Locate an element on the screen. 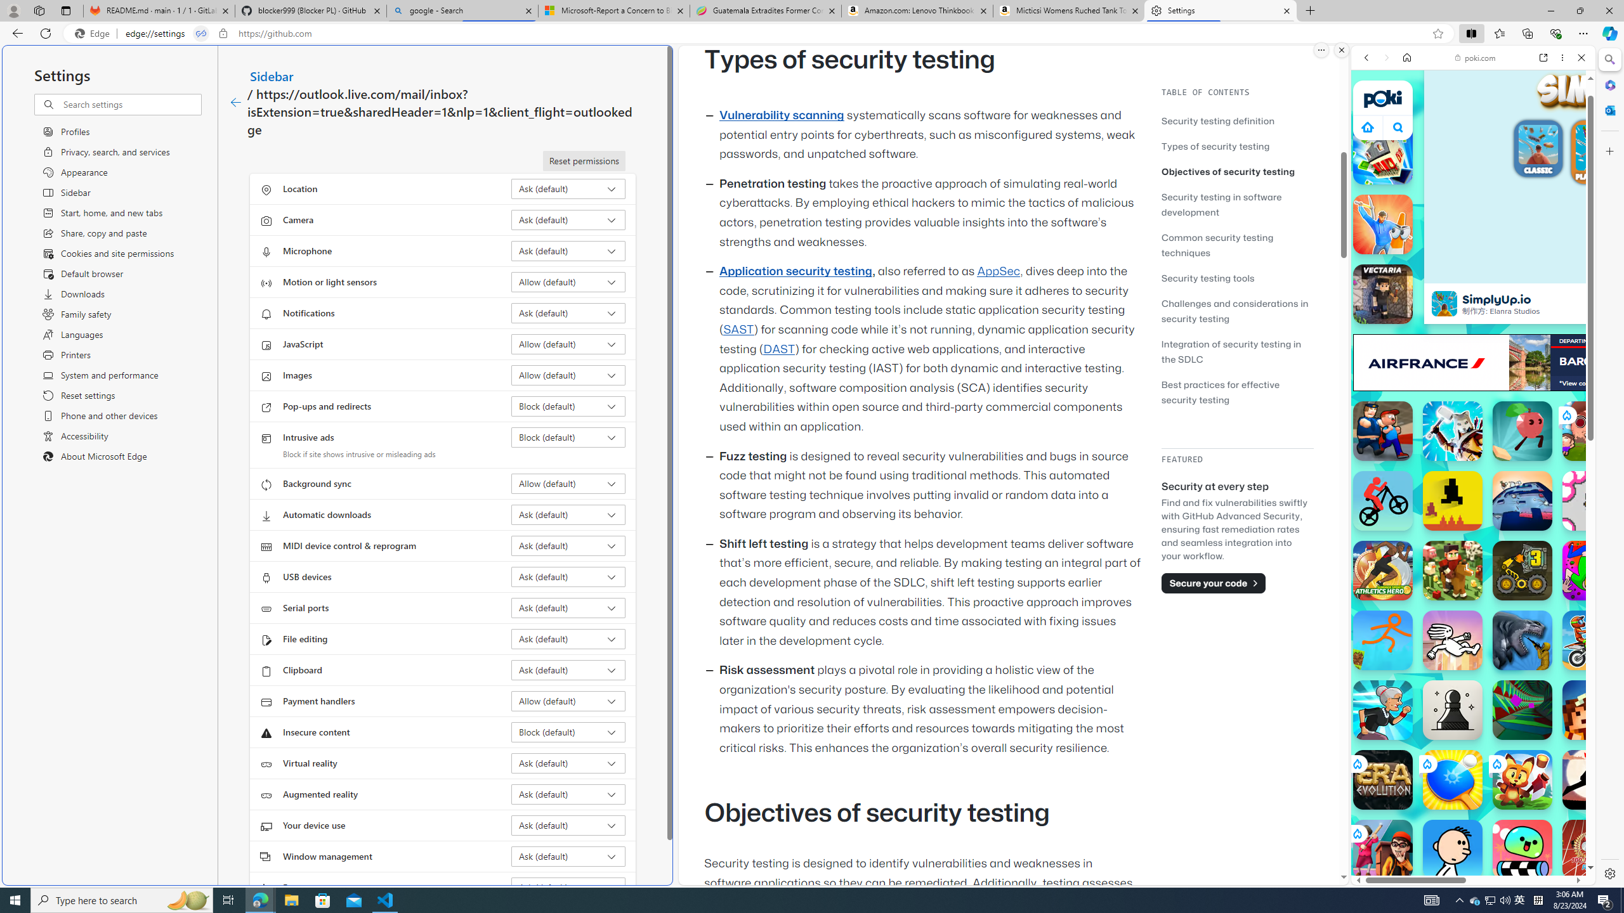  Poki is located at coordinates (1468, 841).